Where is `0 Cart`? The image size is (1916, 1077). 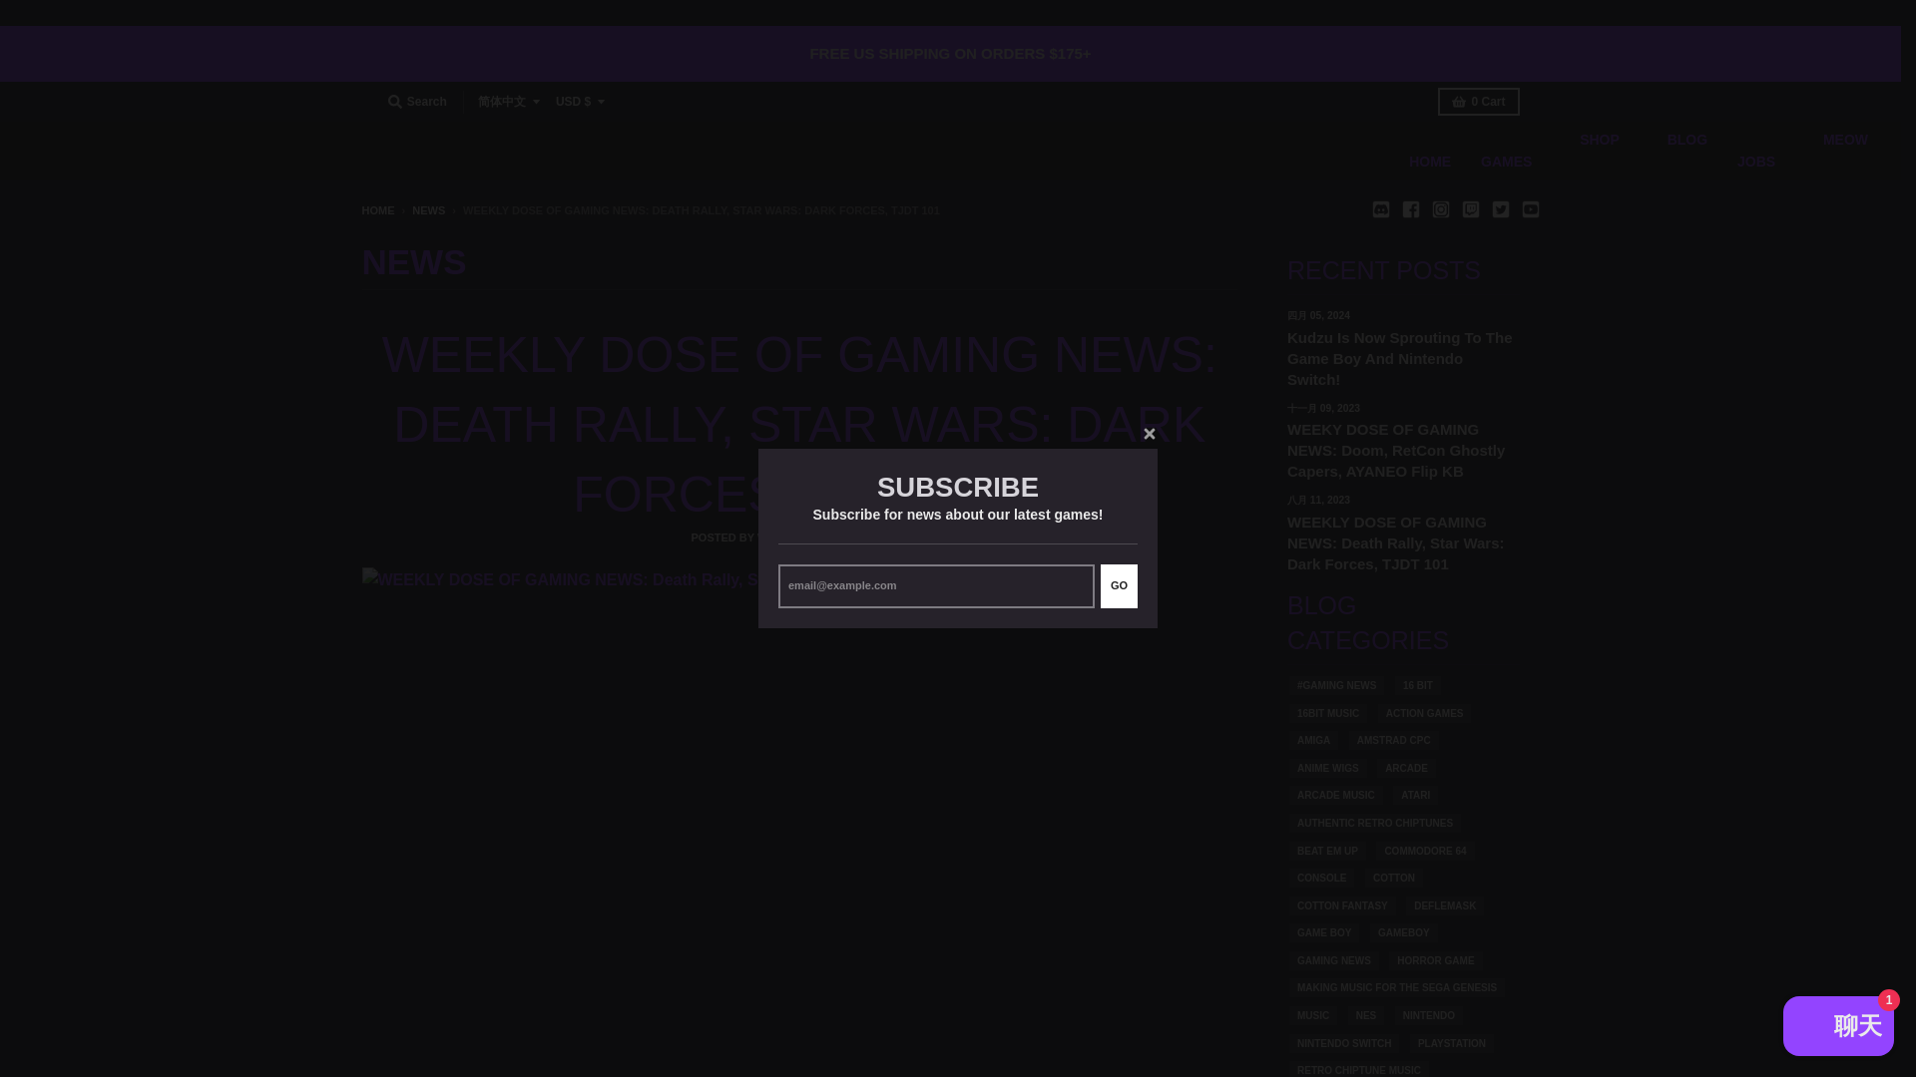 0 Cart is located at coordinates (1479, 101).